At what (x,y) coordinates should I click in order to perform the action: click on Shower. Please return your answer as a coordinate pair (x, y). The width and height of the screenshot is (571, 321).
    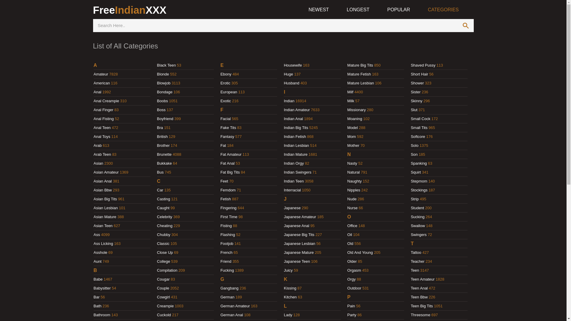
    Looking at the image, I should click on (417, 83).